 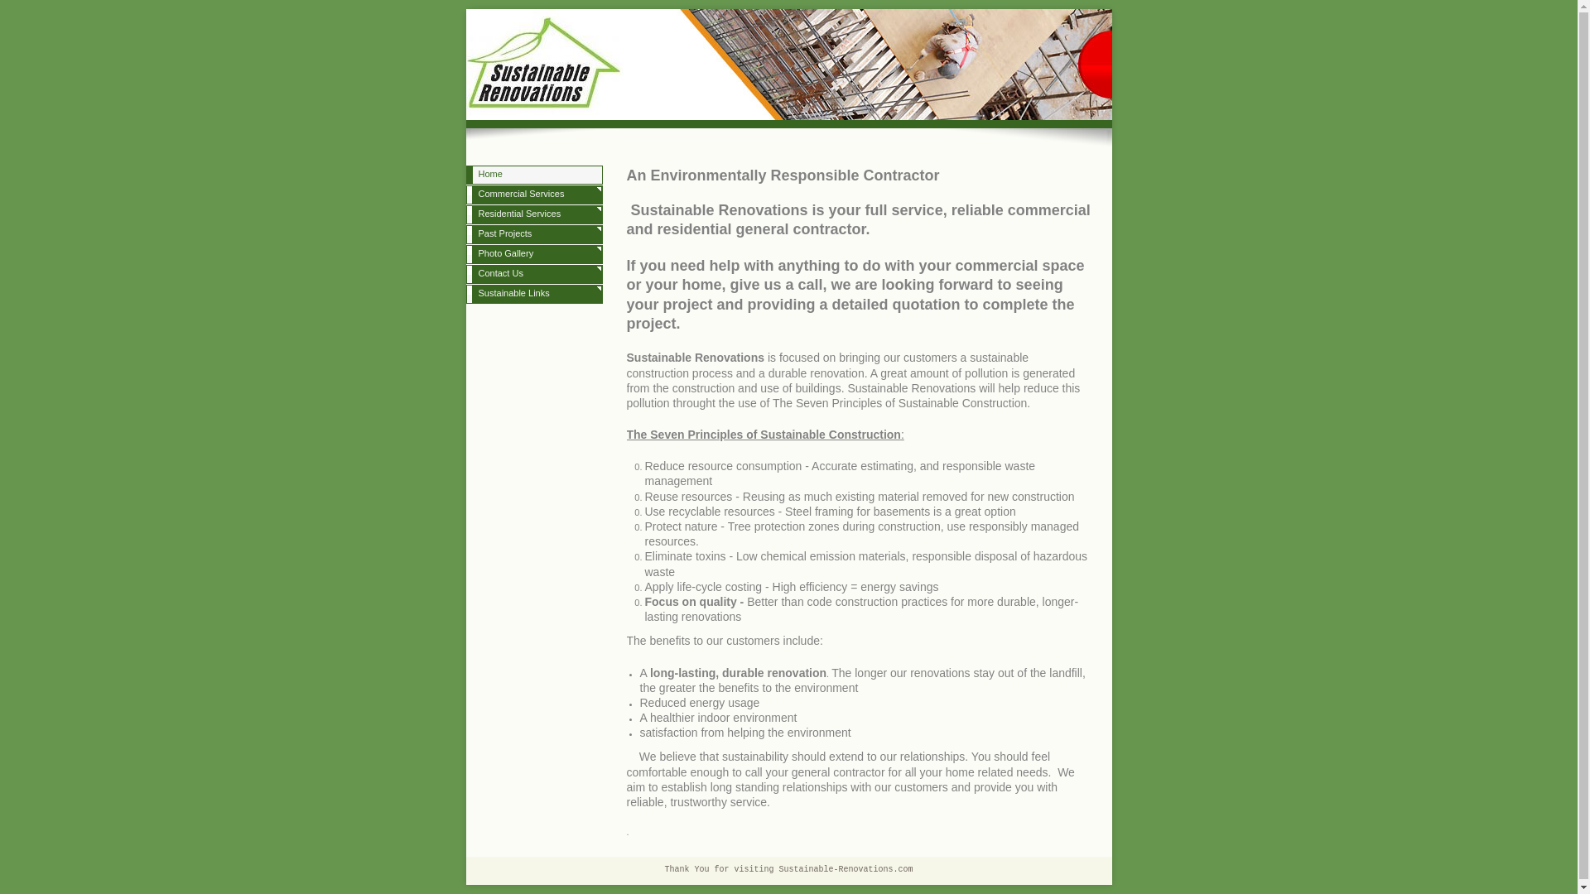 I want to click on Sustainable Links, so click(x=533, y=295).